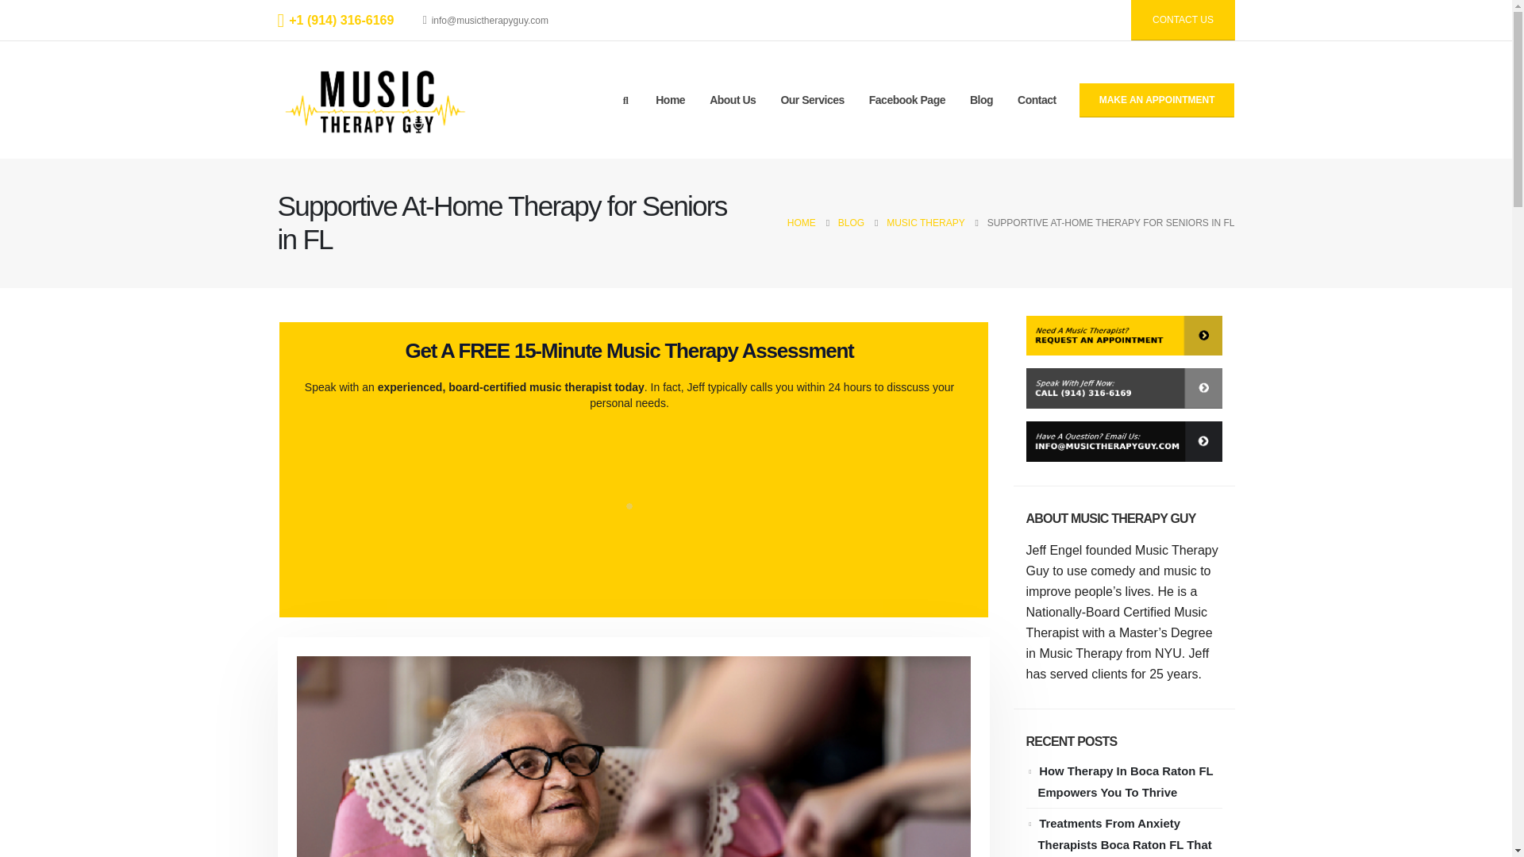 This screenshot has height=857, width=1524. I want to click on BLOG, so click(851, 222).